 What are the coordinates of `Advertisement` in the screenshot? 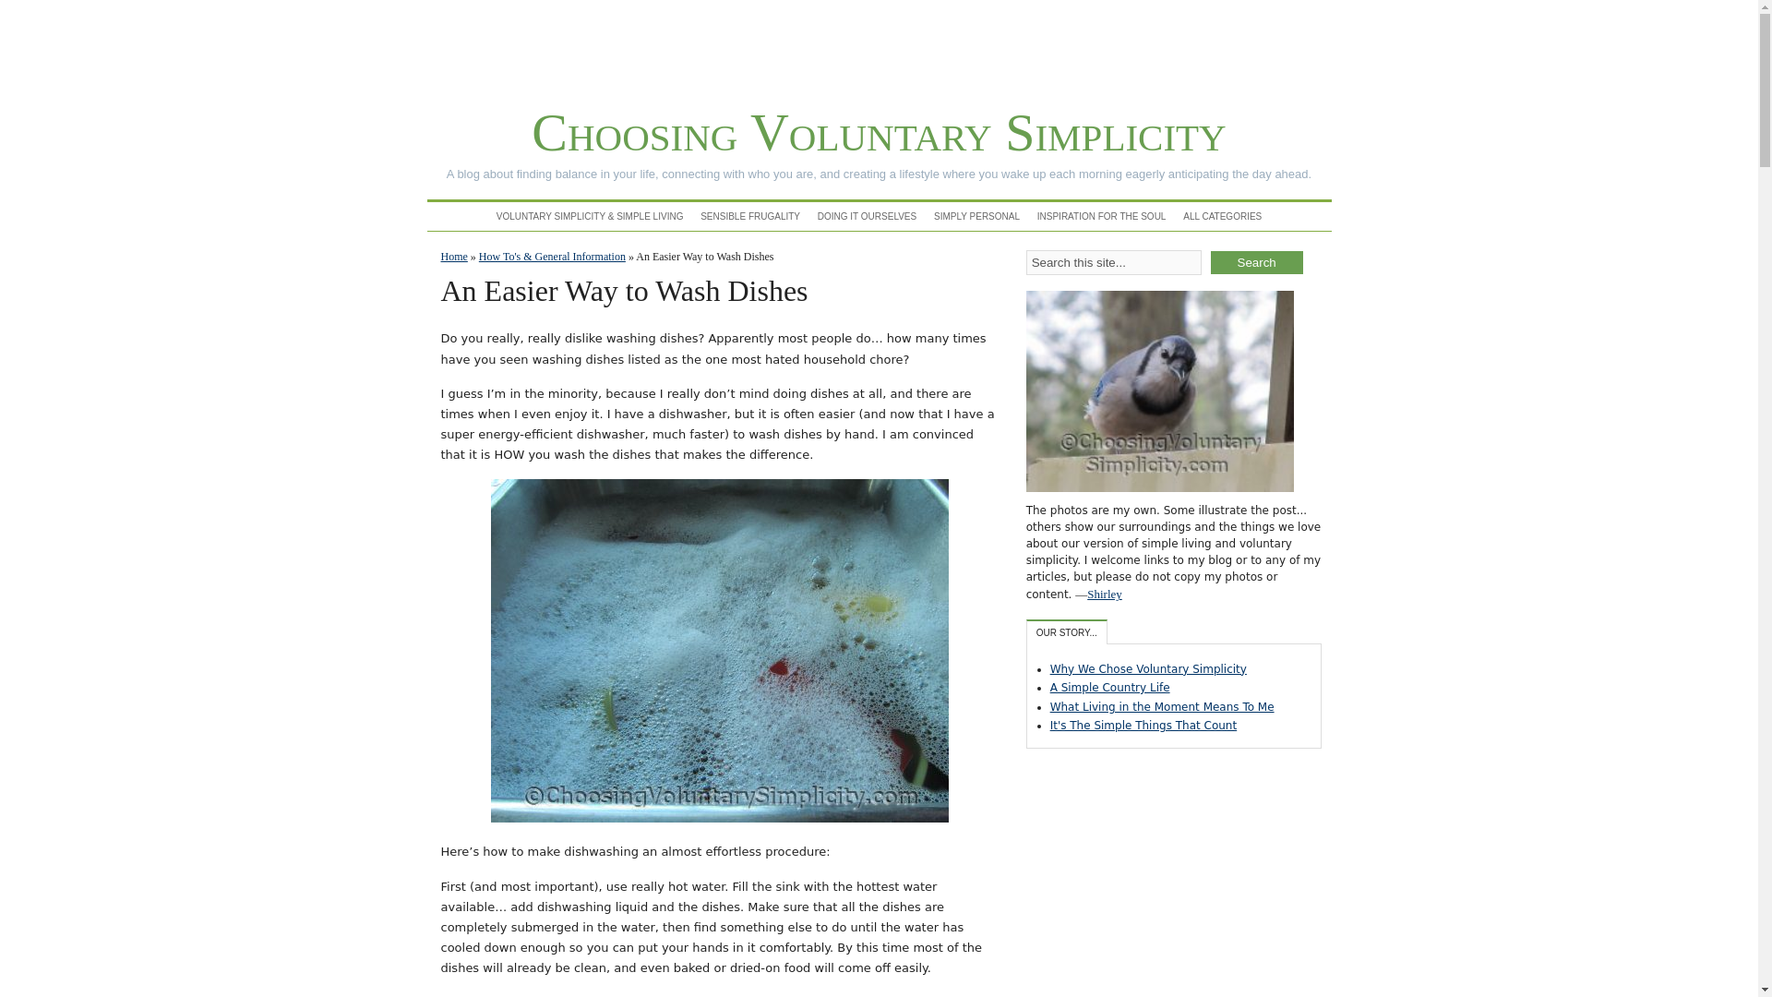 It's located at (878, 48).